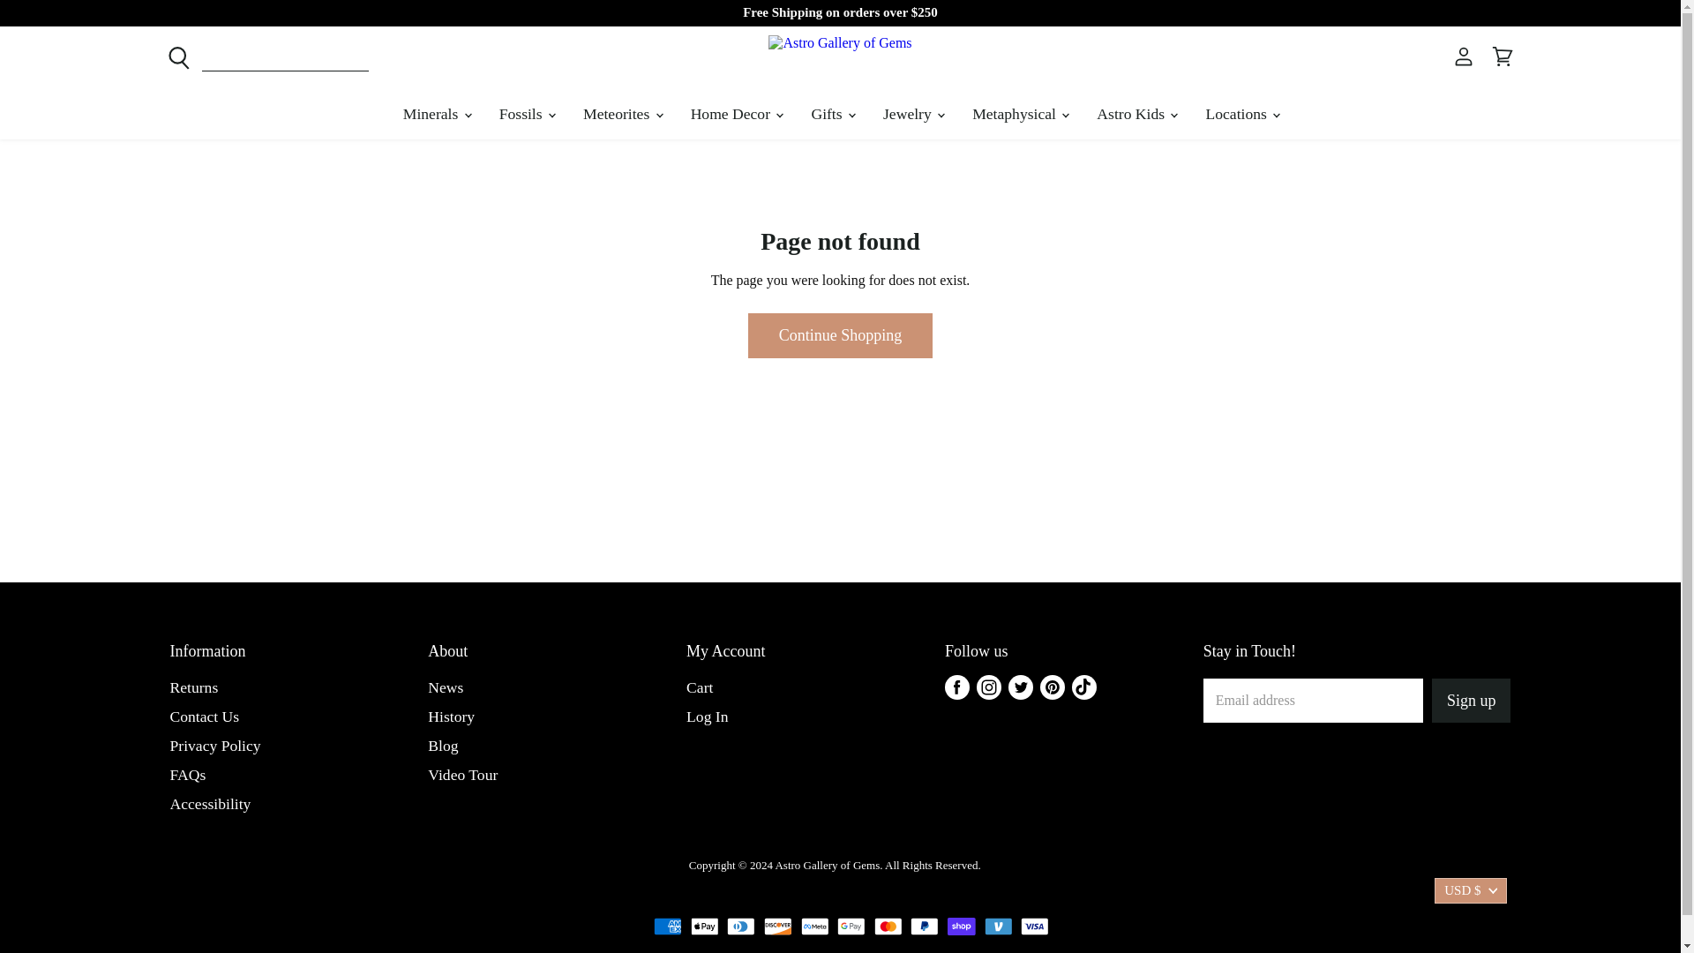  What do you see at coordinates (526, 114) in the screenshot?
I see `Fossils` at bounding box center [526, 114].